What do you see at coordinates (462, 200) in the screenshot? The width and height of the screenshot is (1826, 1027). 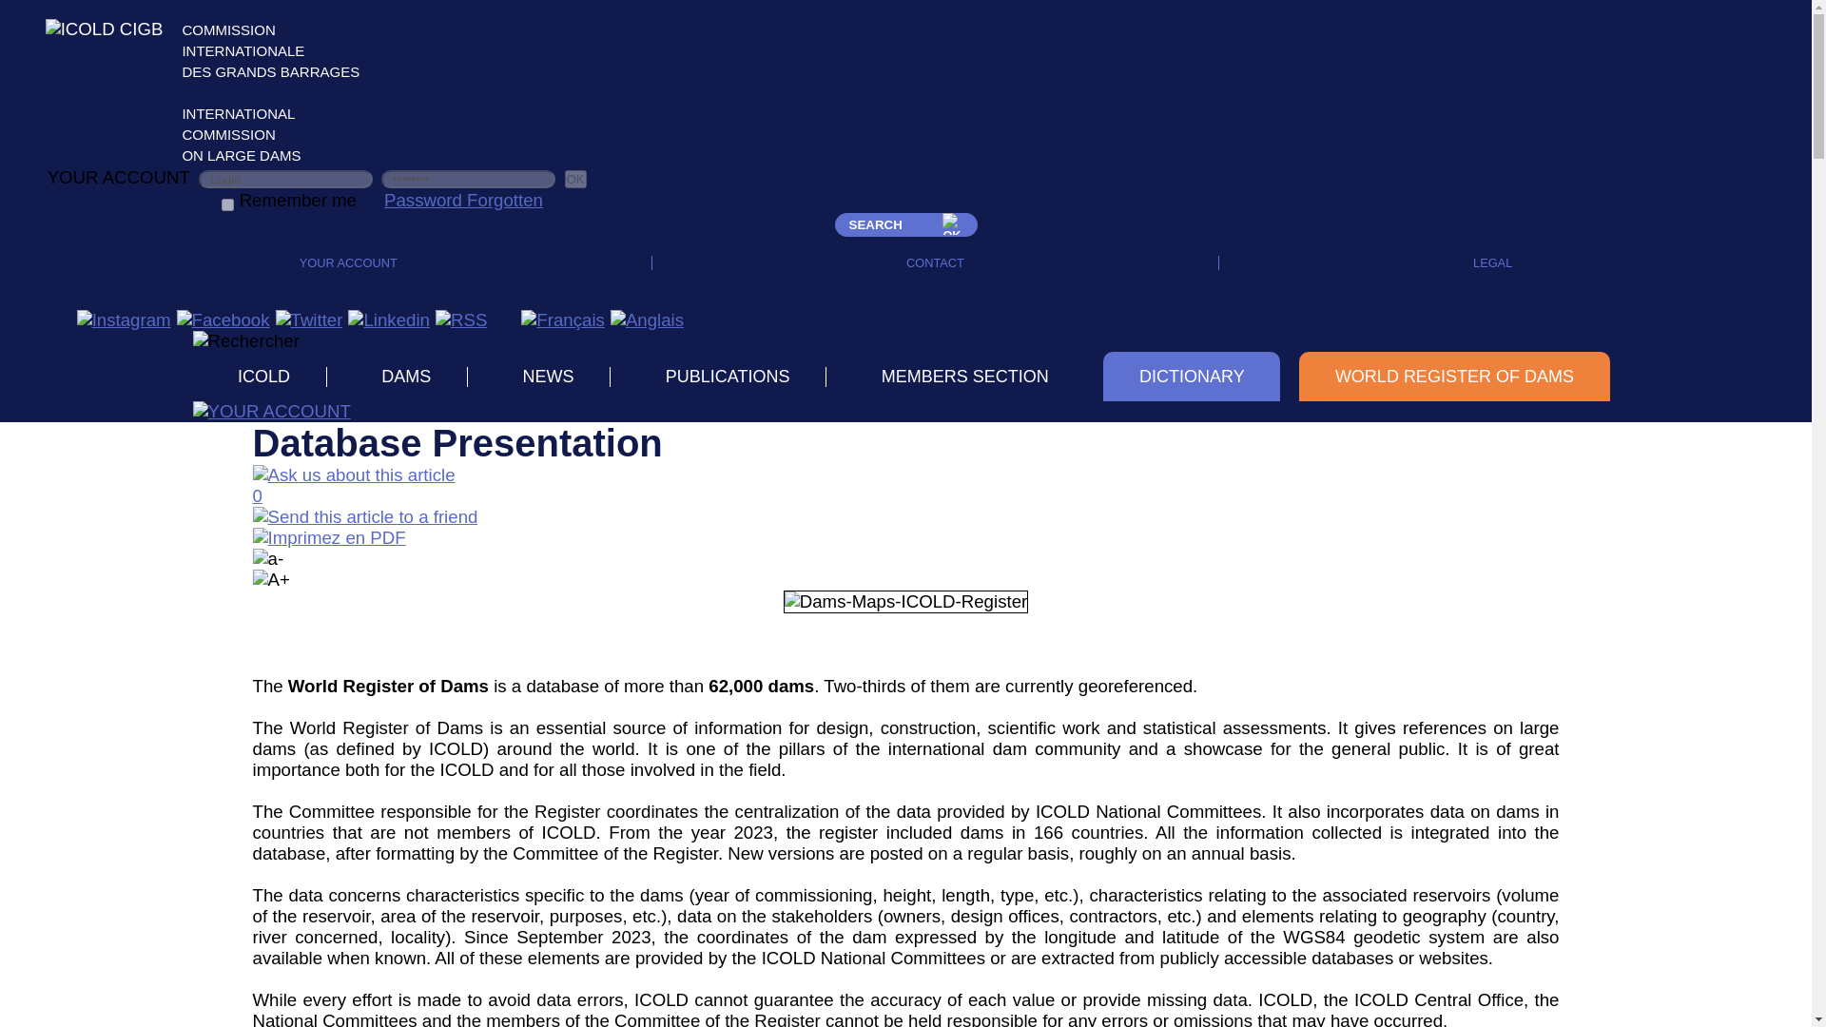 I see `Password Forgotten` at bounding box center [462, 200].